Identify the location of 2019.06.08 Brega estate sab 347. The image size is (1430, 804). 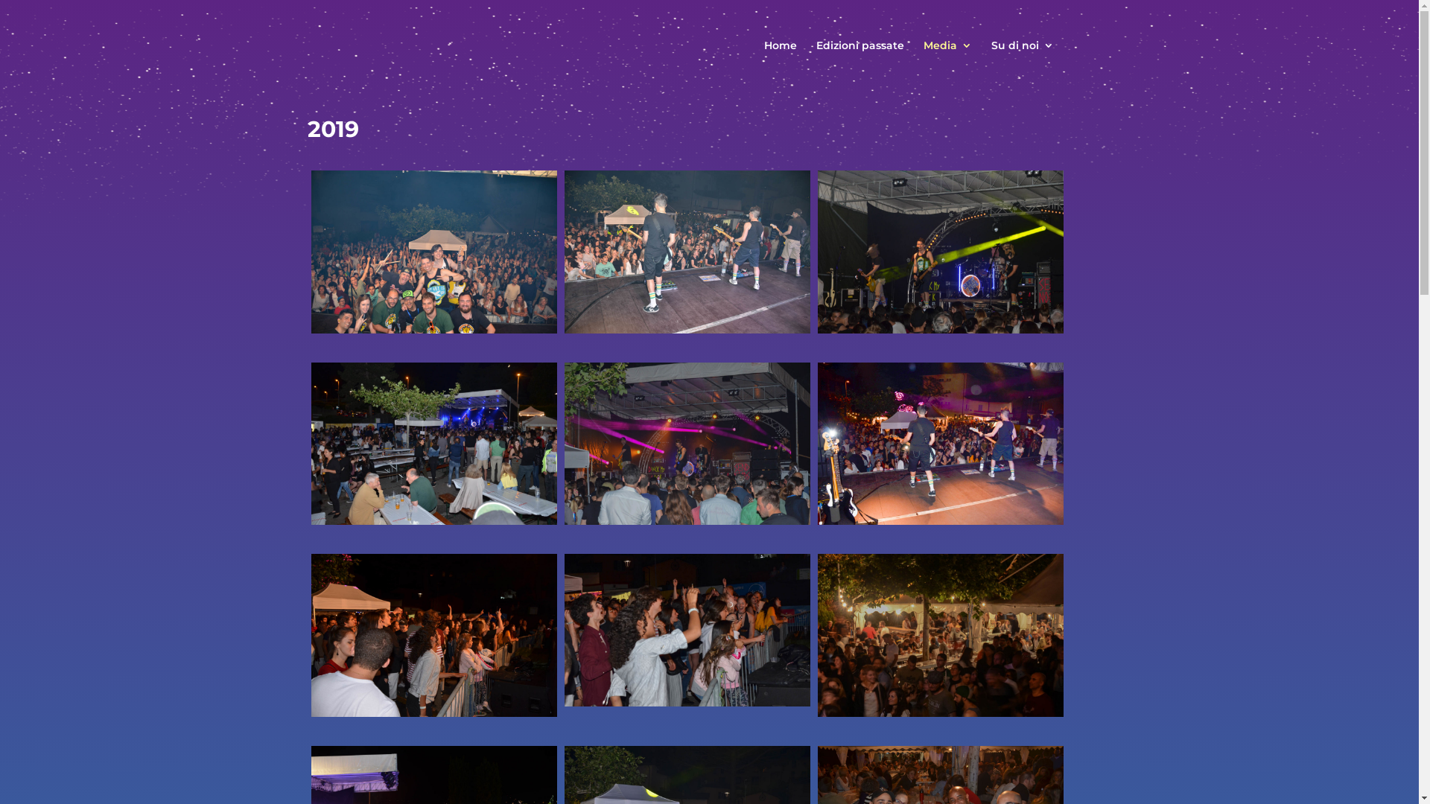
(687, 444).